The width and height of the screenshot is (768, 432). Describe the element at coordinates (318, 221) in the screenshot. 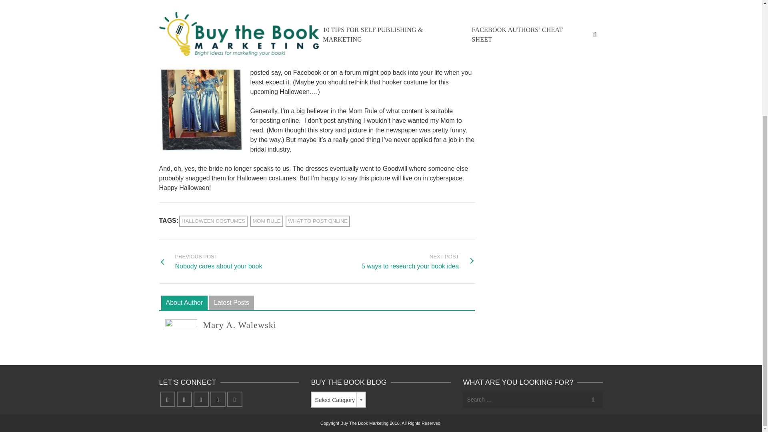

I see `Video: The New Normal of Book Launches` at that location.